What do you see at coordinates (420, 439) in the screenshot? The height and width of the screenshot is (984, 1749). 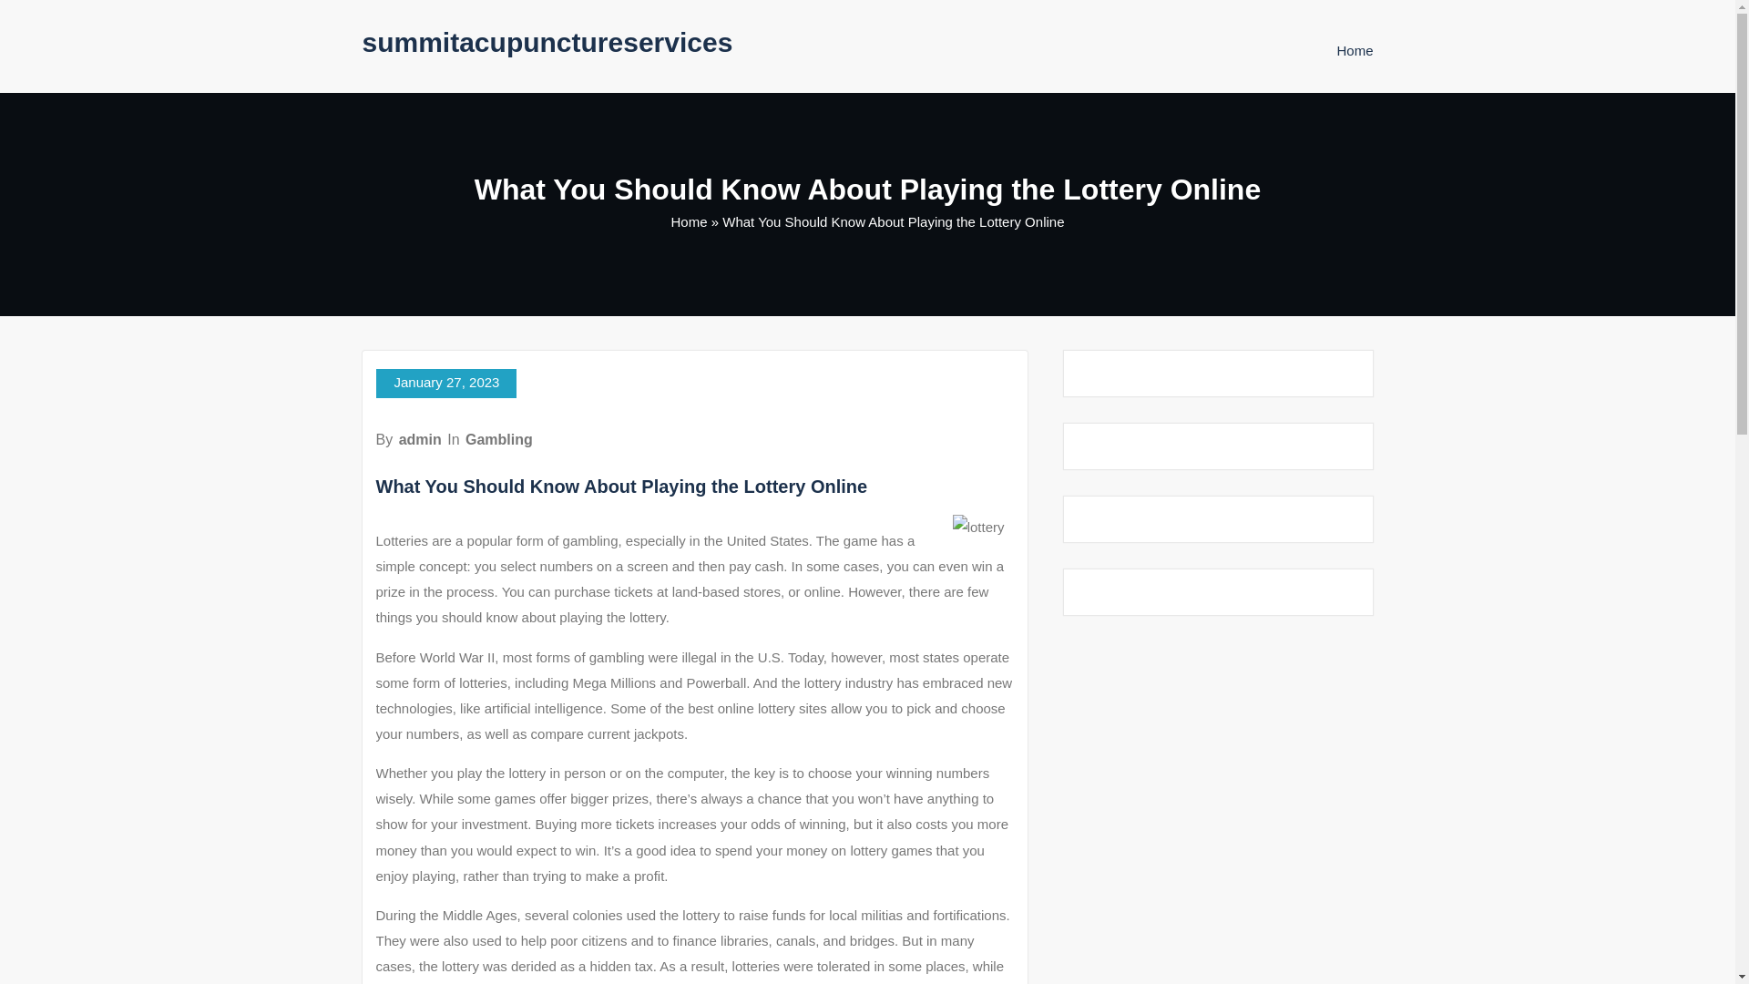 I see `admin` at bounding box center [420, 439].